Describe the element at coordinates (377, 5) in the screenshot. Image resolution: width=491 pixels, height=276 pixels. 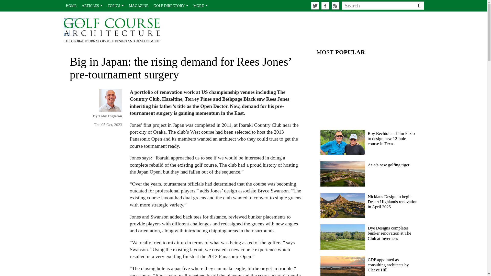
I see `Search` at that location.